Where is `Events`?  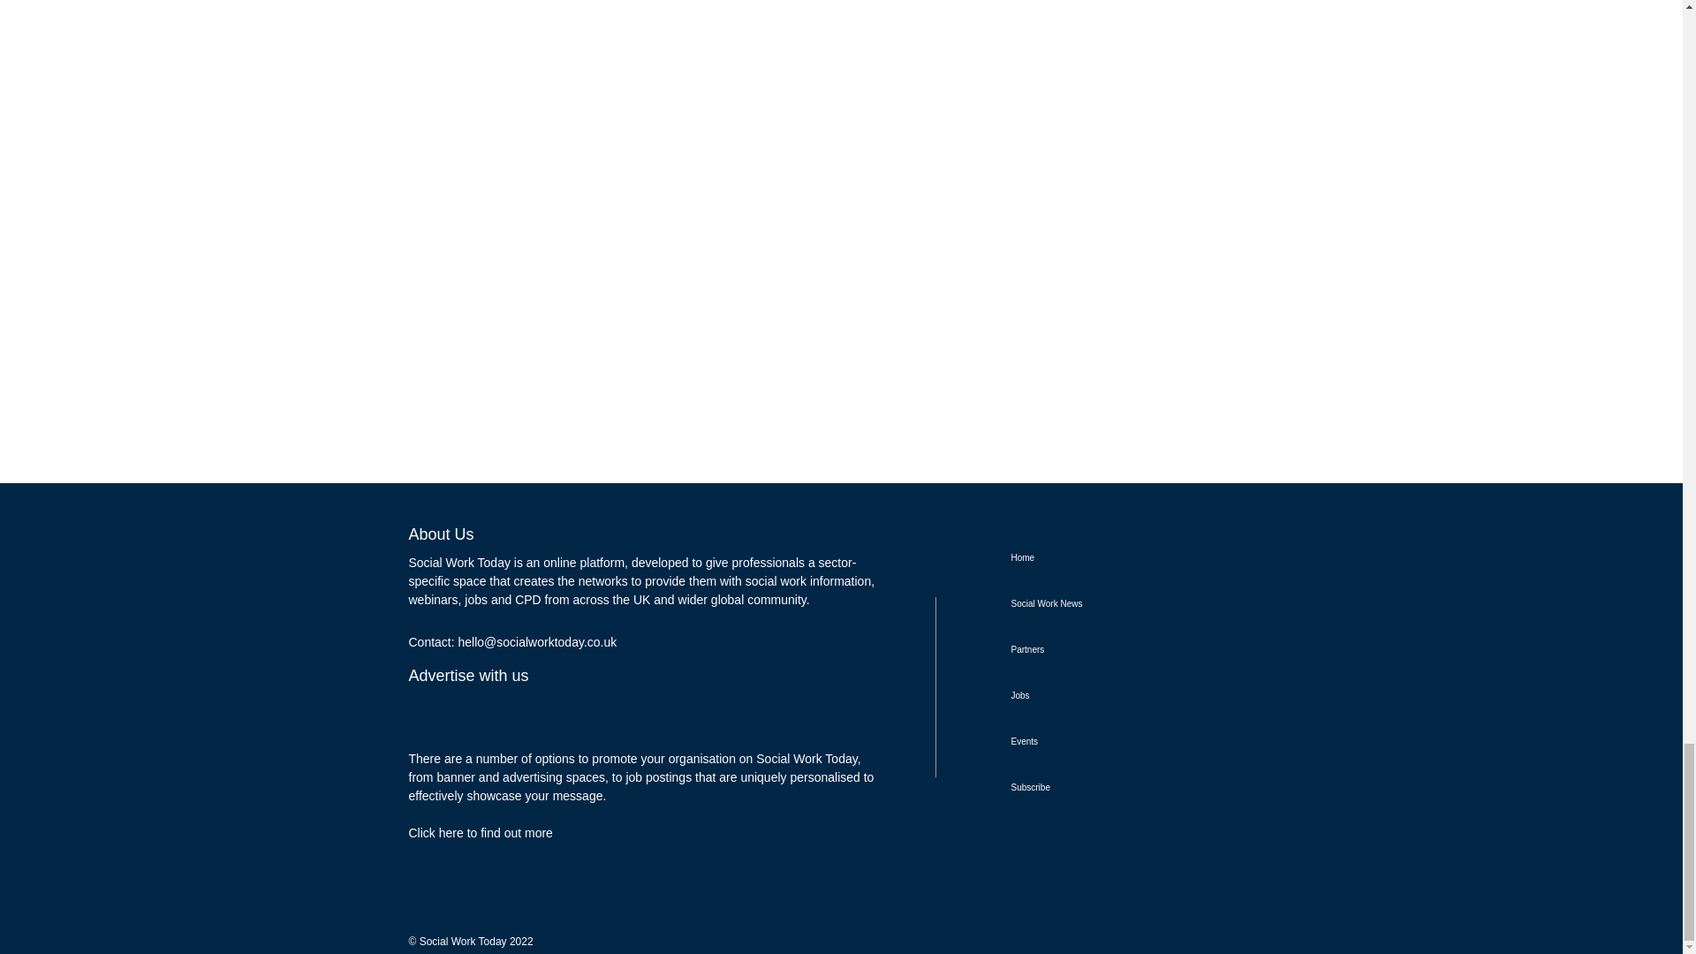 Events is located at coordinates (1113, 742).